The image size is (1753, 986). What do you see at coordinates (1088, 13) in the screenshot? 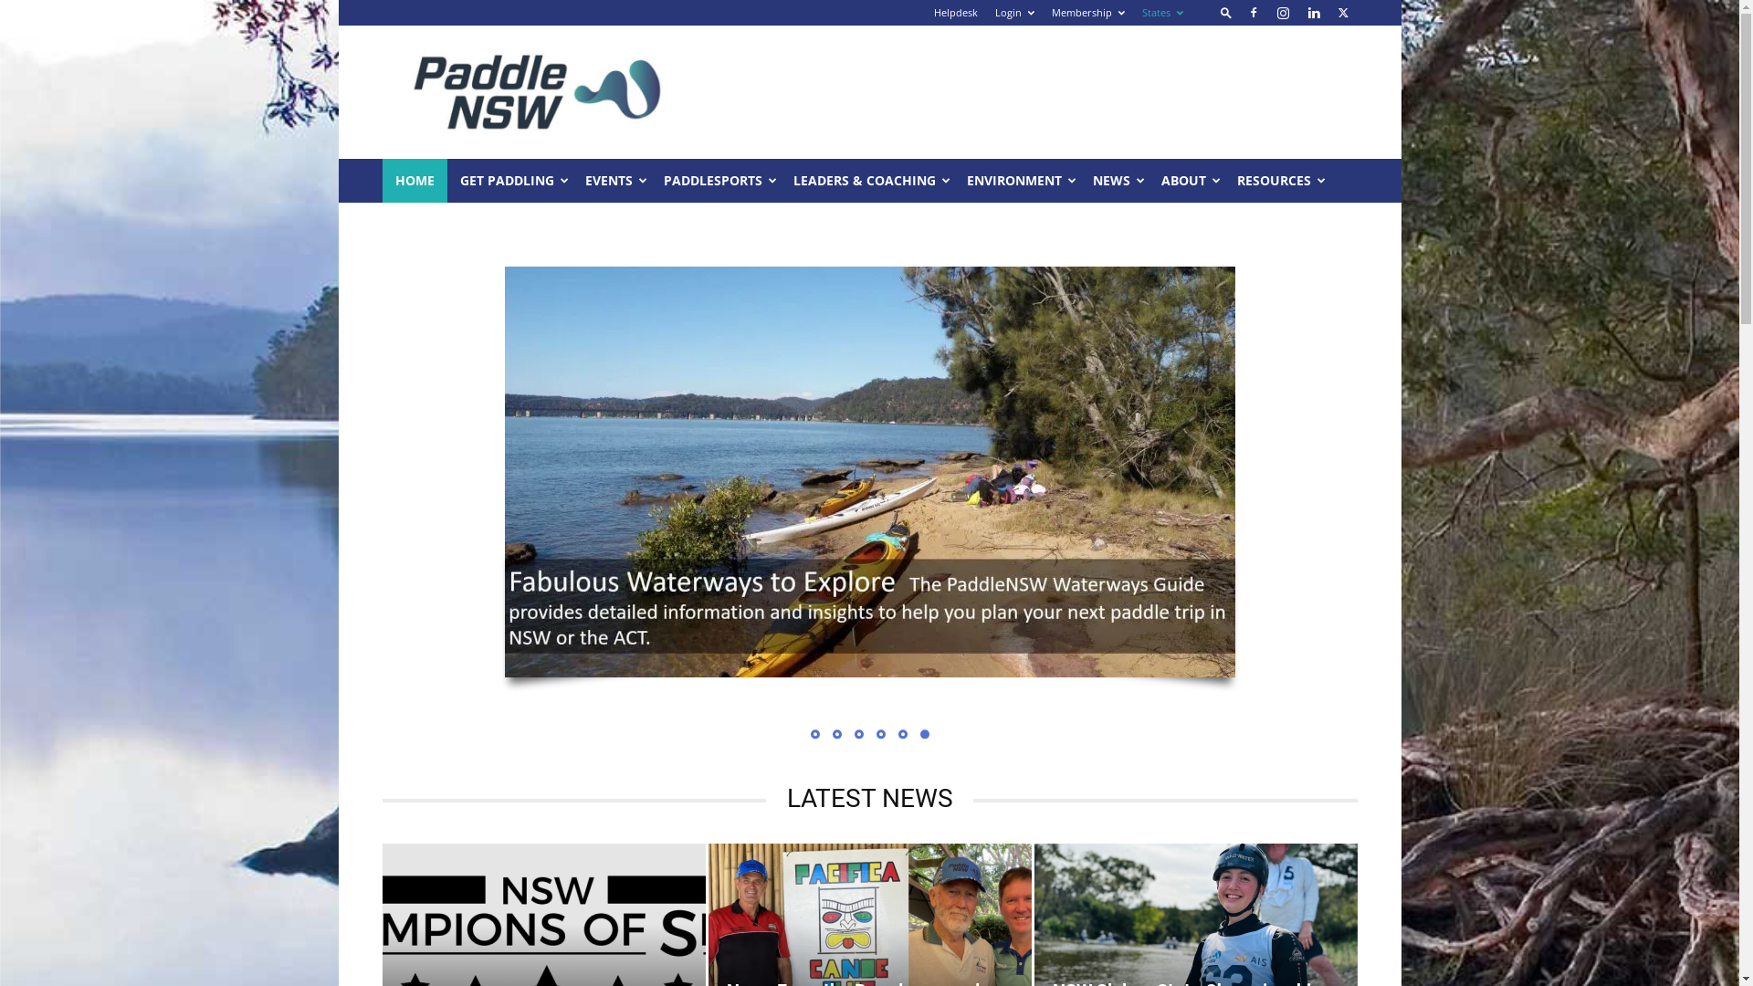
I see `Membership` at bounding box center [1088, 13].